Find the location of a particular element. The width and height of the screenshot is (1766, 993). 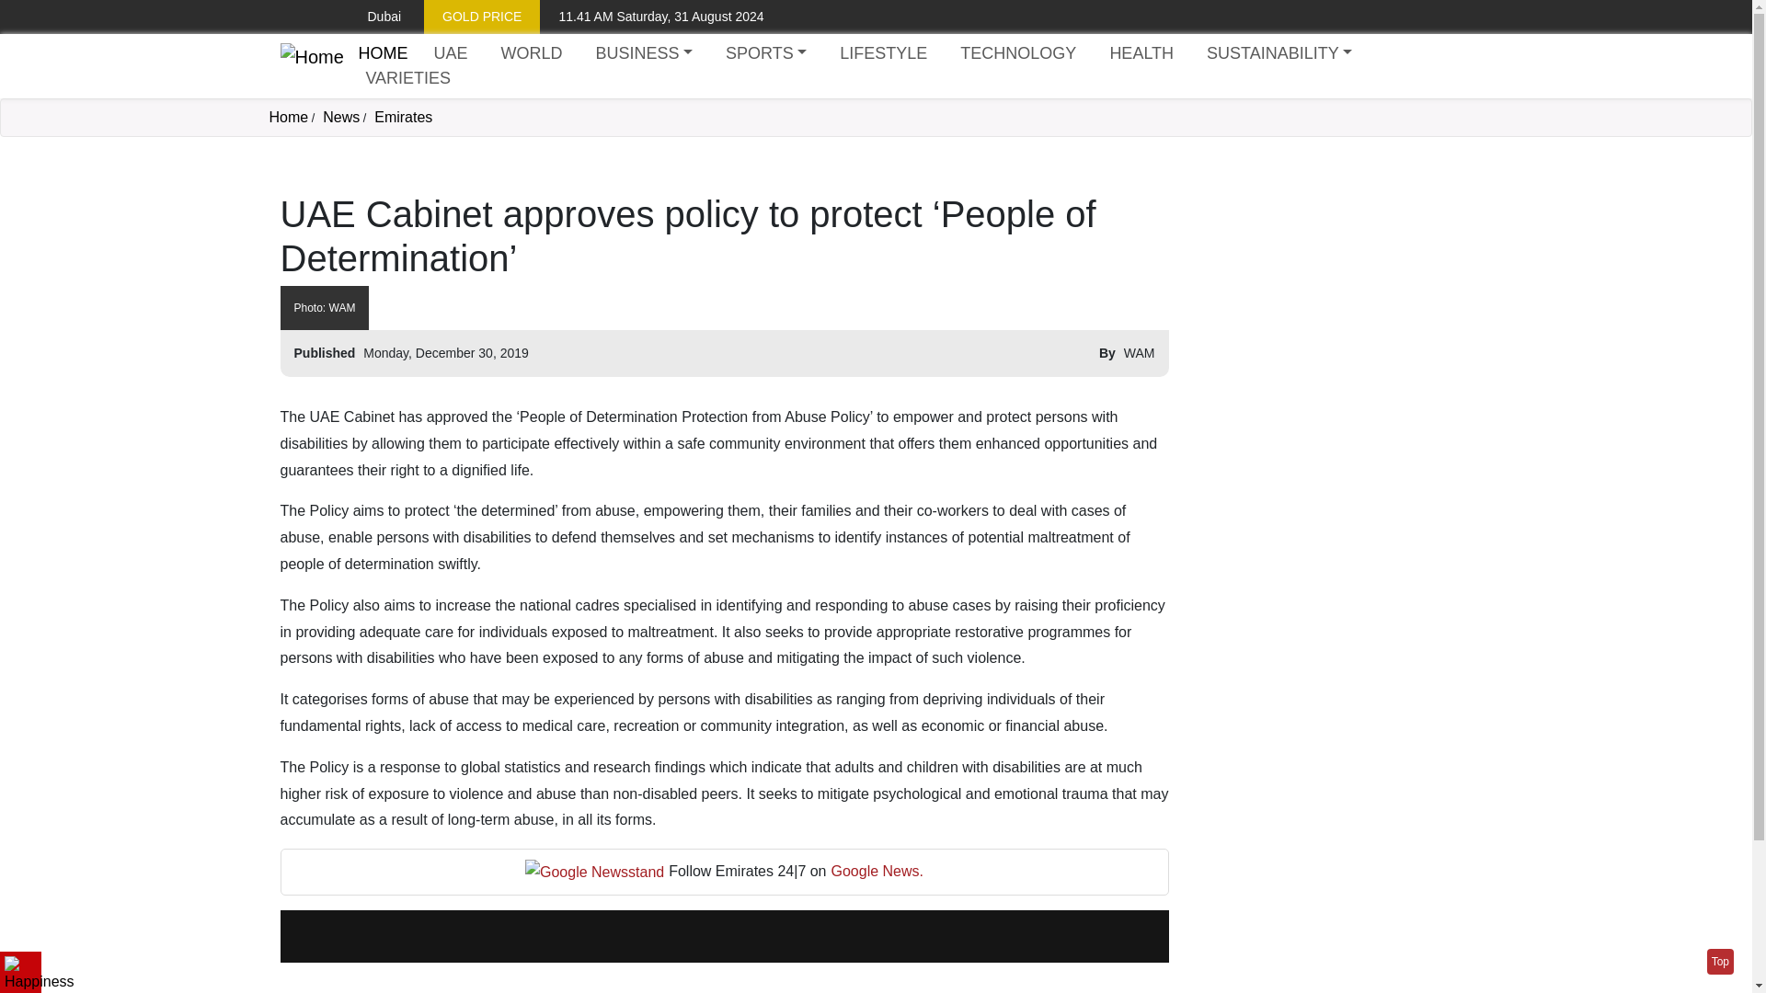

HOME is located at coordinates (383, 53).